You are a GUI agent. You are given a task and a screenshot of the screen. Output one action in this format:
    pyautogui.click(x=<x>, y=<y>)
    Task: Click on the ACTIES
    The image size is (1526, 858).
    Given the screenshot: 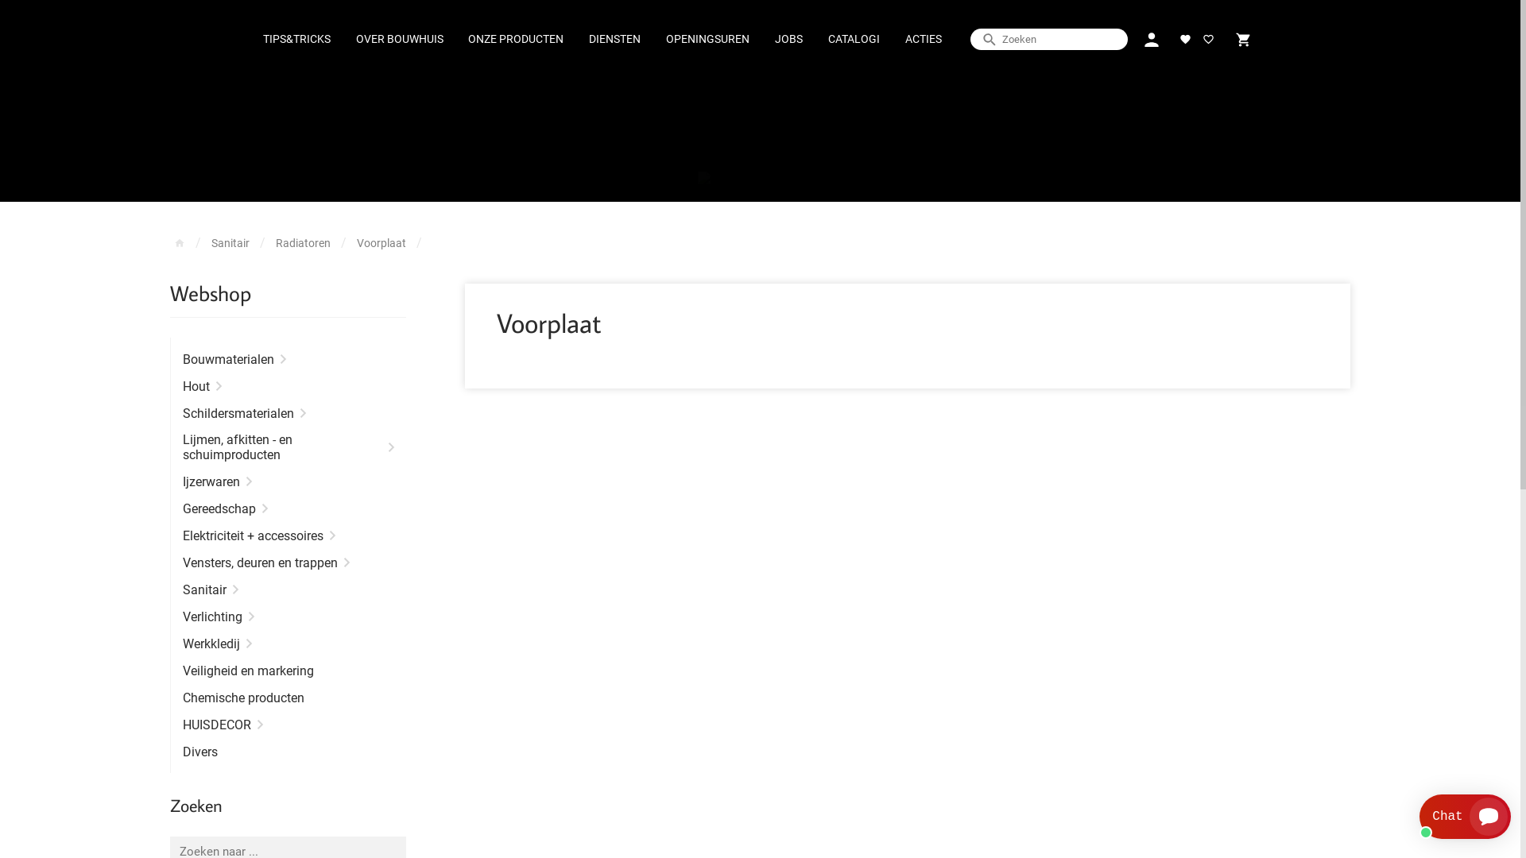 What is the action you would take?
    pyautogui.click(x=924, y=40)
    